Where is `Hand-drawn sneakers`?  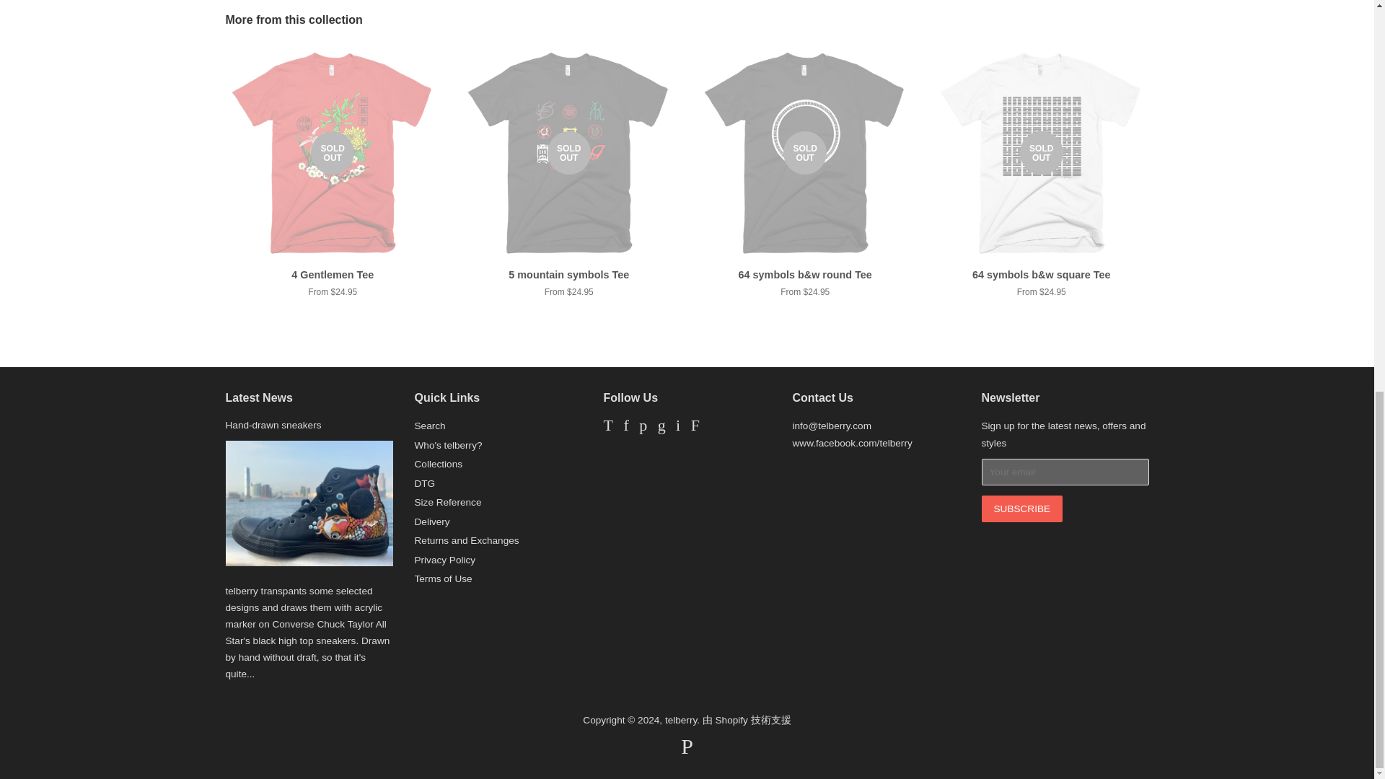
Hand-drawn sneakers is located at coordinates (273, 426).